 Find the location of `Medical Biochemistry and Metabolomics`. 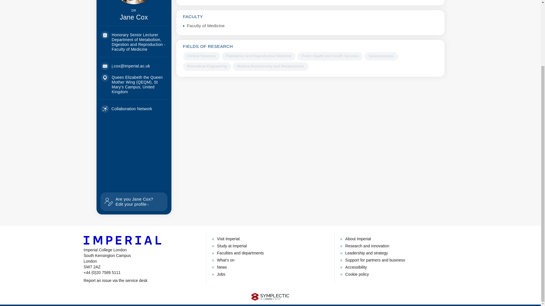

Medical Biochemistry and Metabolomics is located at coordinates (270, 66).